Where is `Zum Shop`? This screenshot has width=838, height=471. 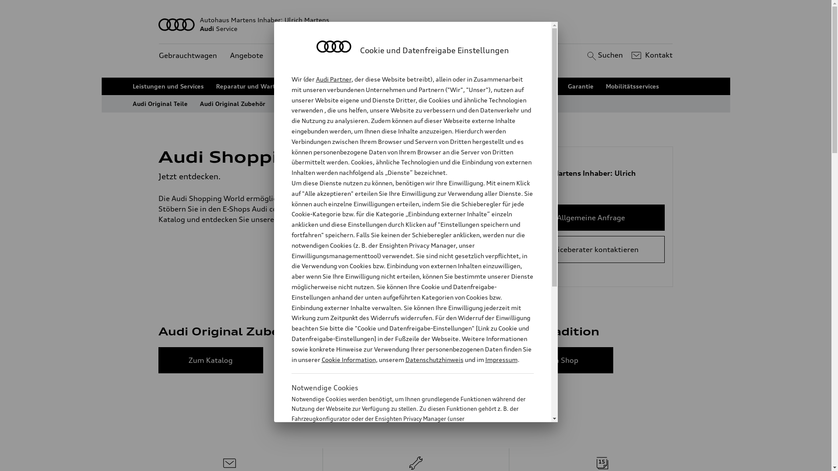
Zum Shop is located at coordinates (561, 360).